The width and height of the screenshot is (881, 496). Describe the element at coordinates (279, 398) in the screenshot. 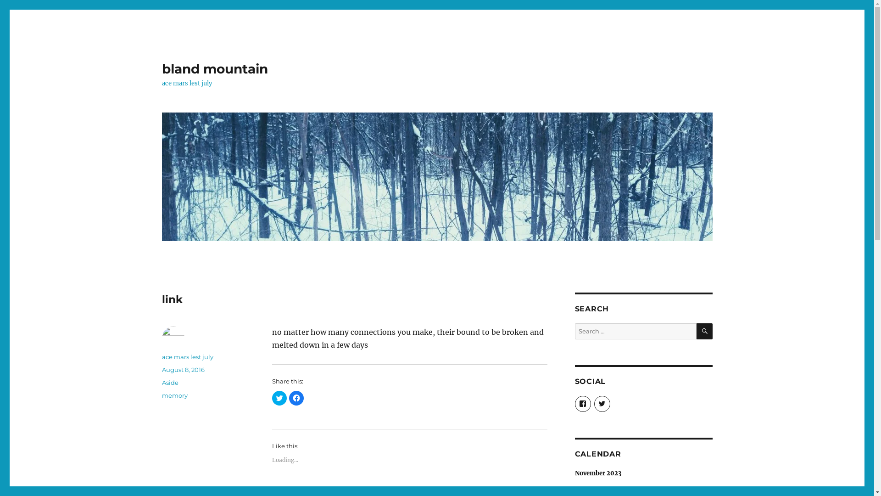

I see `Click to share on Twitter (Opens in new window)` at that location.